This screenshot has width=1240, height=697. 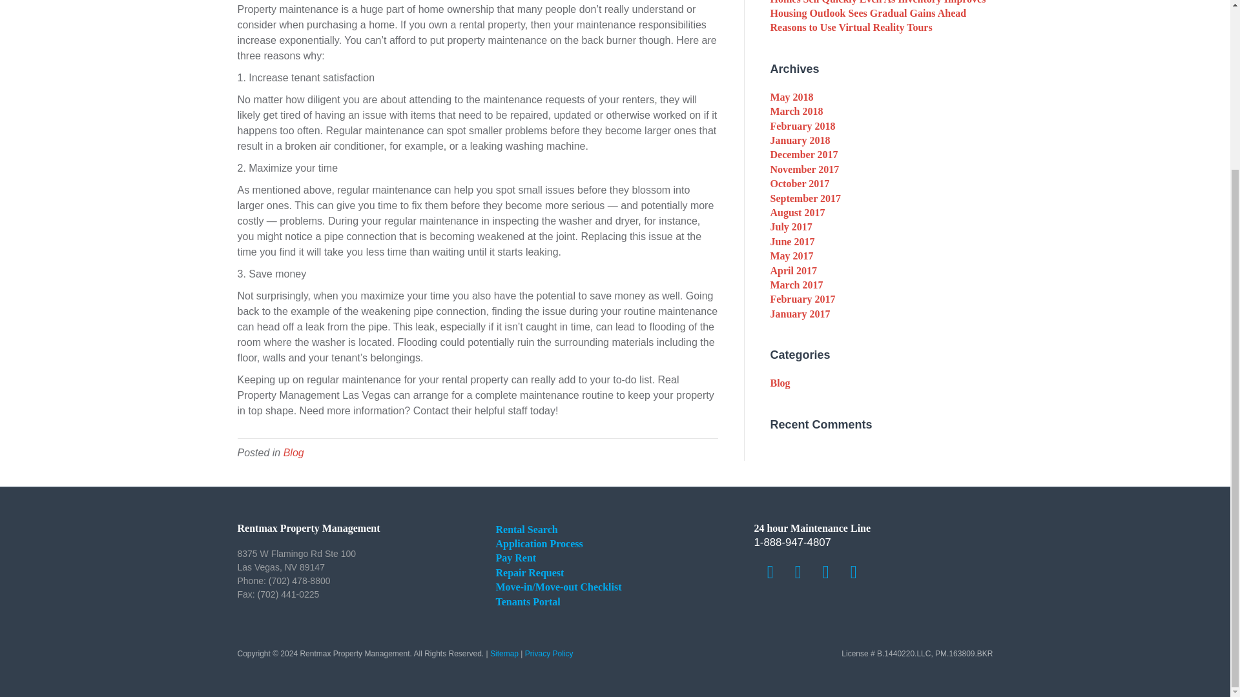 What do you see at coordinates (802, 126) in the screenshot?
I see `February 2018` at bounding box center [802, 126].